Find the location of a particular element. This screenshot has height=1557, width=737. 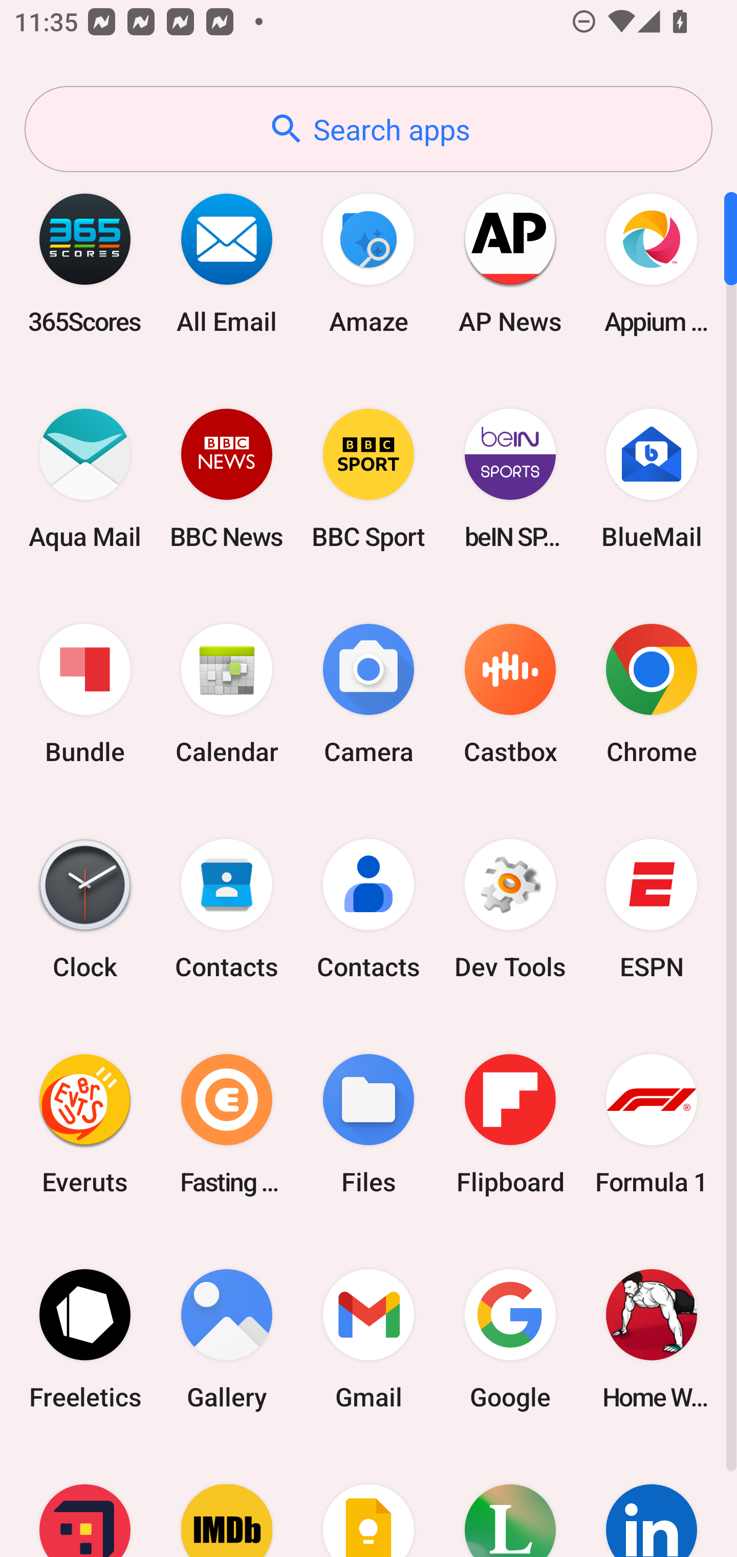

Gallery is located at coordinates (227, 1339).